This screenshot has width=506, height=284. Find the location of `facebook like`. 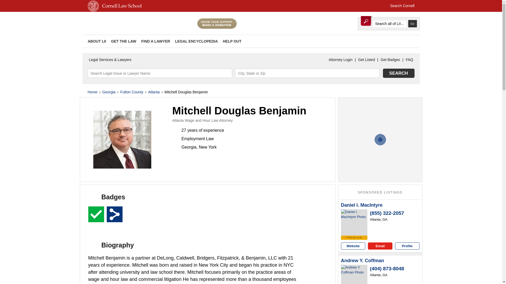

facebook like is located at coordinates (408, 41).